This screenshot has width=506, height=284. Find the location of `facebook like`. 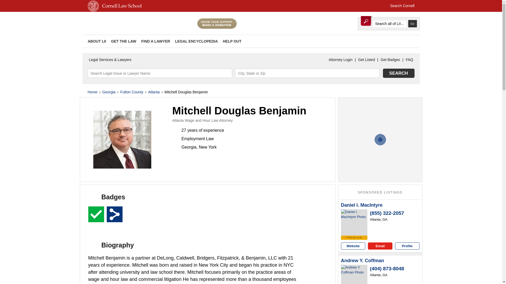

facebook like is located at coordinates (408, 41).